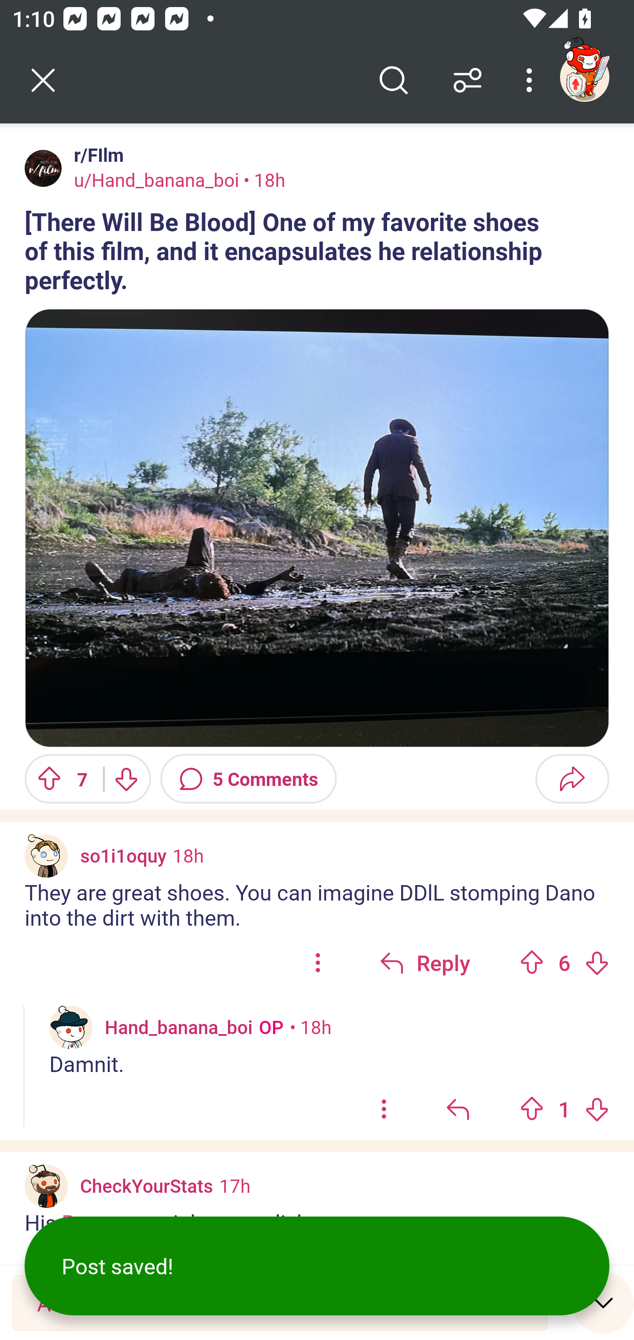  I want to click on Damnit., so click(329, 1064).